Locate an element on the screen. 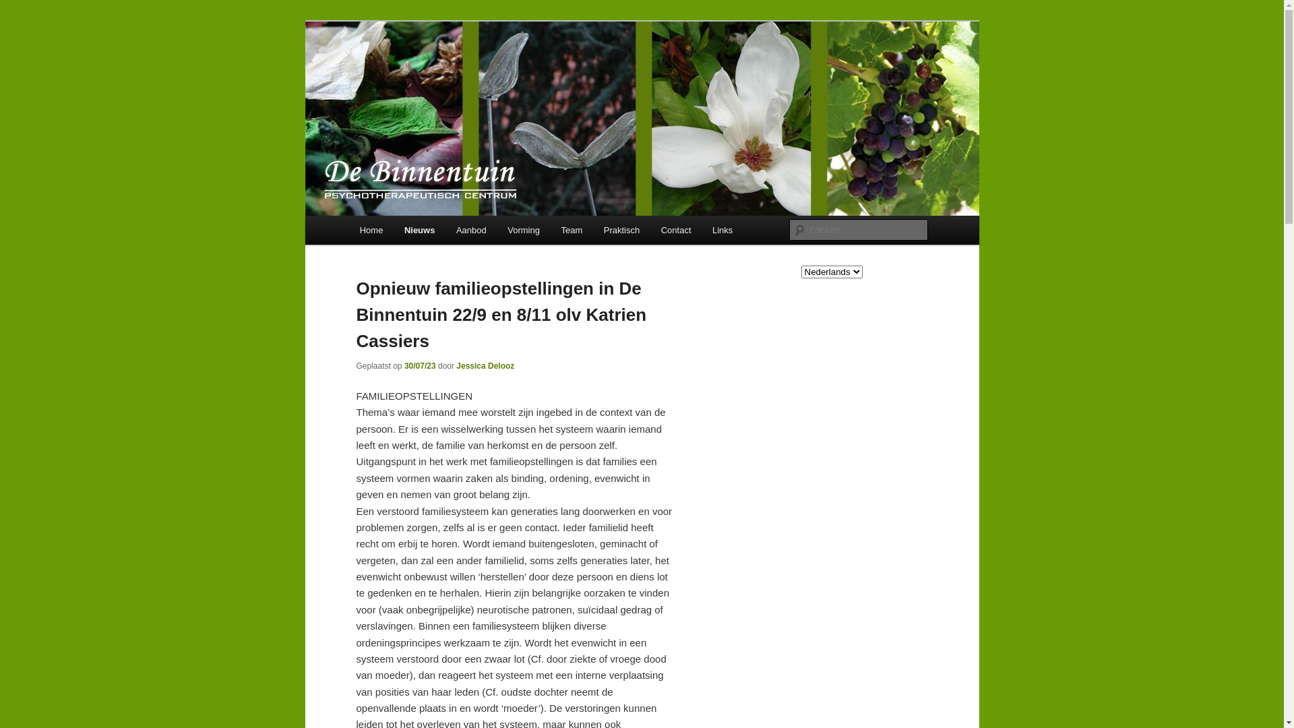 The image size is (1294, 728). Spring naar de primaire inhoud is located at coordinates (437, 233).